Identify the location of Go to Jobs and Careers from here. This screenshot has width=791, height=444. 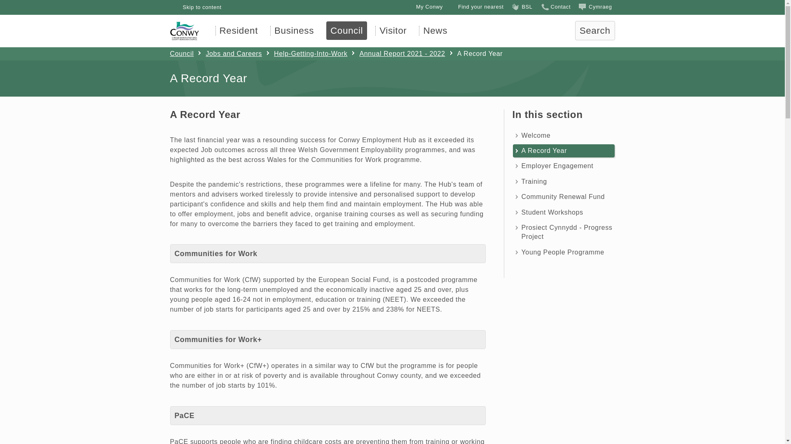
(228, 53).